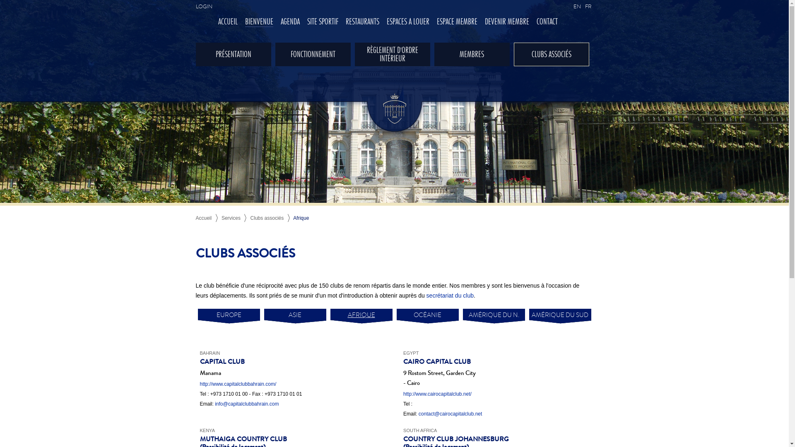  What do you see at coordinates (547, 22) in the screenshot?
I see `CONTACT` at bounding box center [547, 22].